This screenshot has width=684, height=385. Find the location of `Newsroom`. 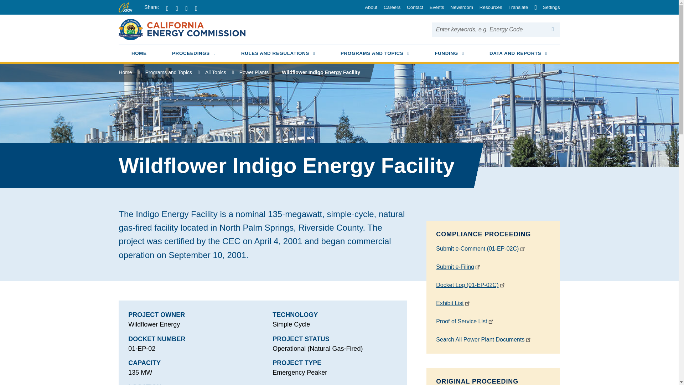

Newsroom is located at coordinates (460, 7).